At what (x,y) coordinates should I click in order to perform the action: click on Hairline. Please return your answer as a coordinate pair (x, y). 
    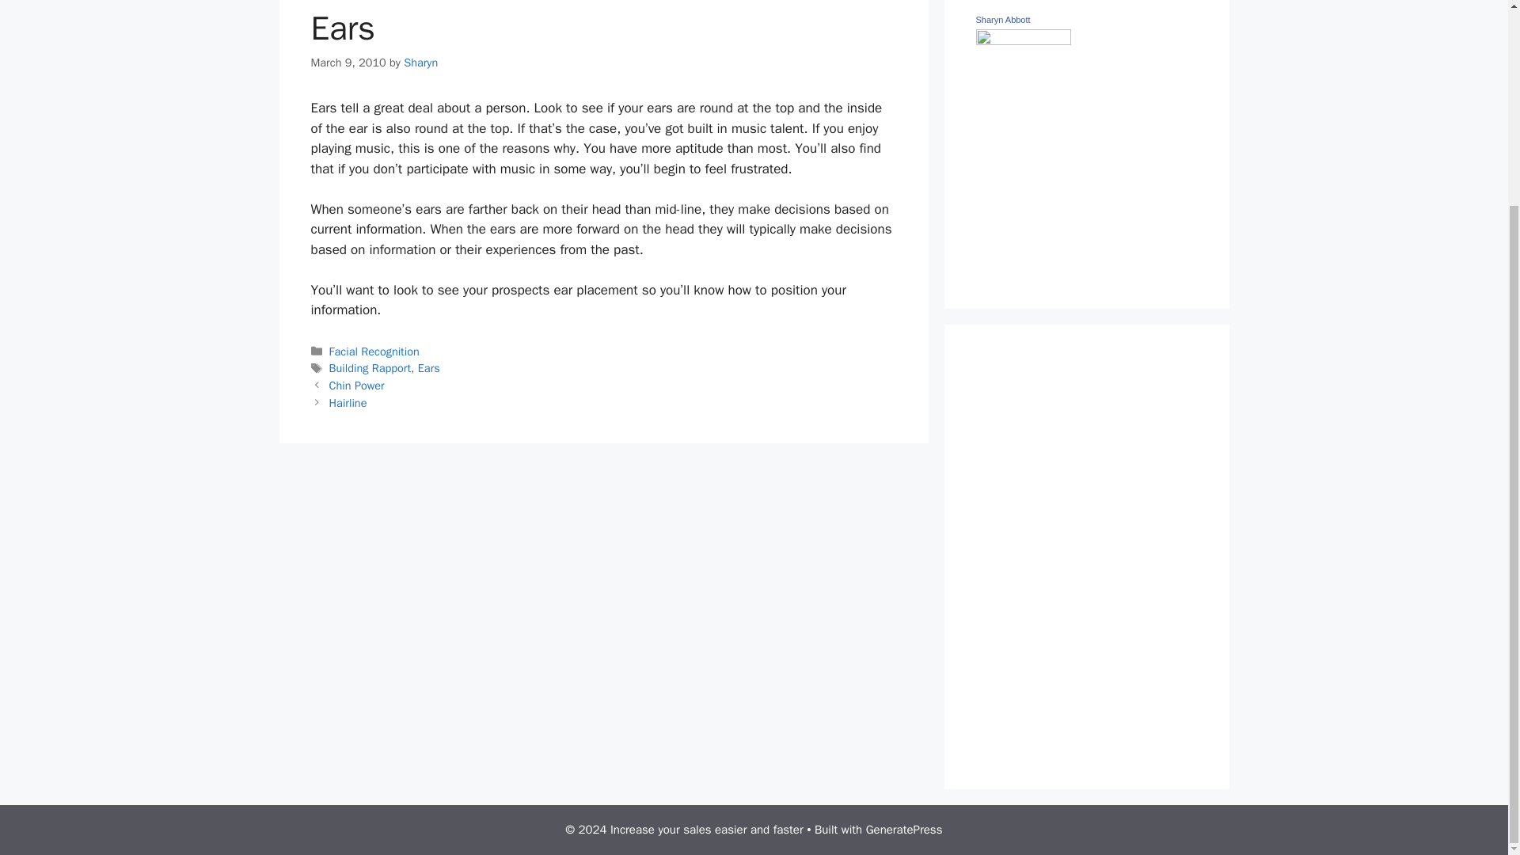
    Looking at the image, I should click on (348, 403).